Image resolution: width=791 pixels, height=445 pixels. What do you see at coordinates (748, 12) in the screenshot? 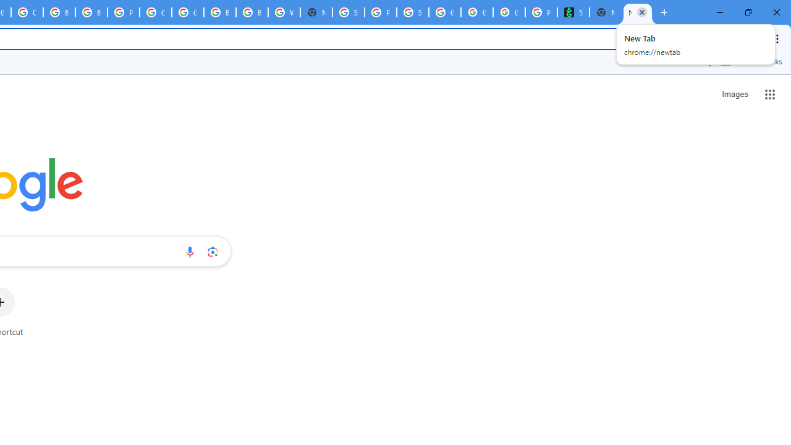
I see `Restore` at bounding box center [748, 12].